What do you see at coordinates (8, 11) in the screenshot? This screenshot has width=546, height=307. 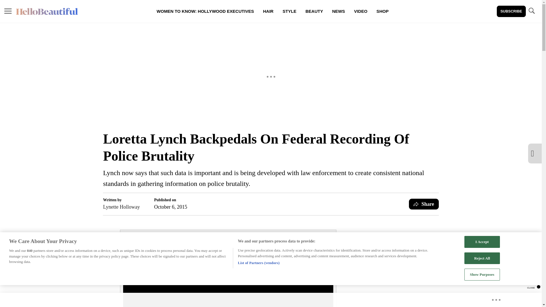 I see `MENU` at bounding box center [8, 11].